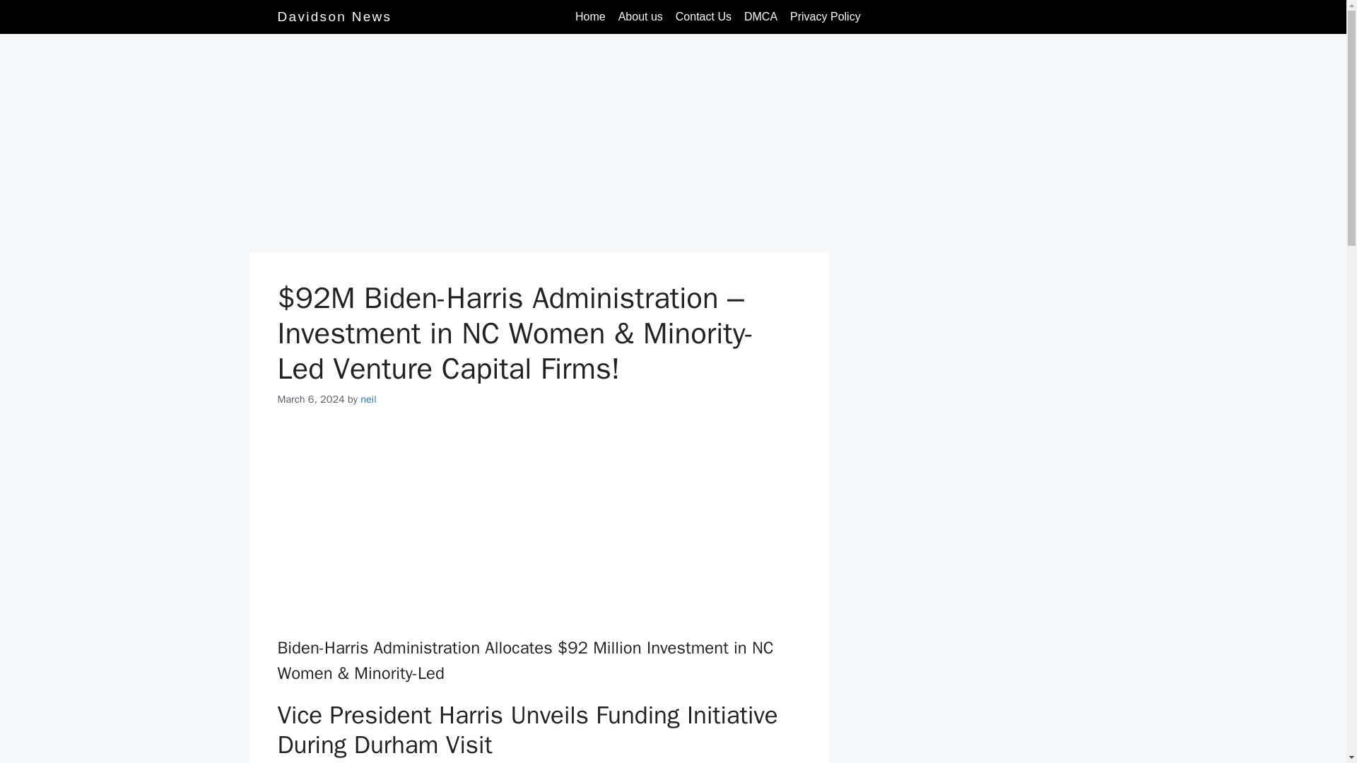 The width and height of the screenshot is (1357, 763). I want to click on Search, so click(1054, 16).